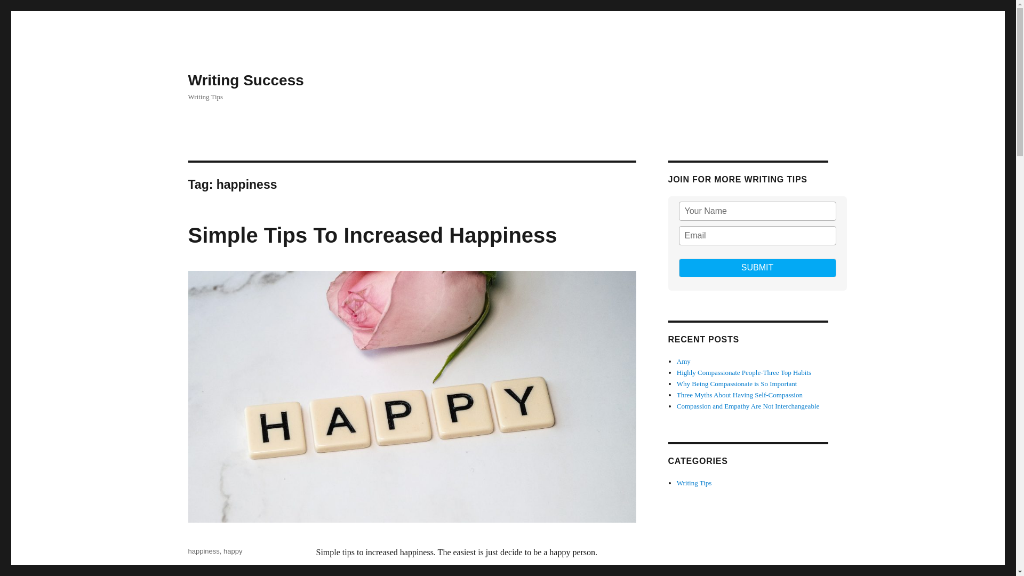 This screenshot has height=576, width=1024. I want to click on Compassion and Empathy Are Not Interchangeable, so click(748, 405).